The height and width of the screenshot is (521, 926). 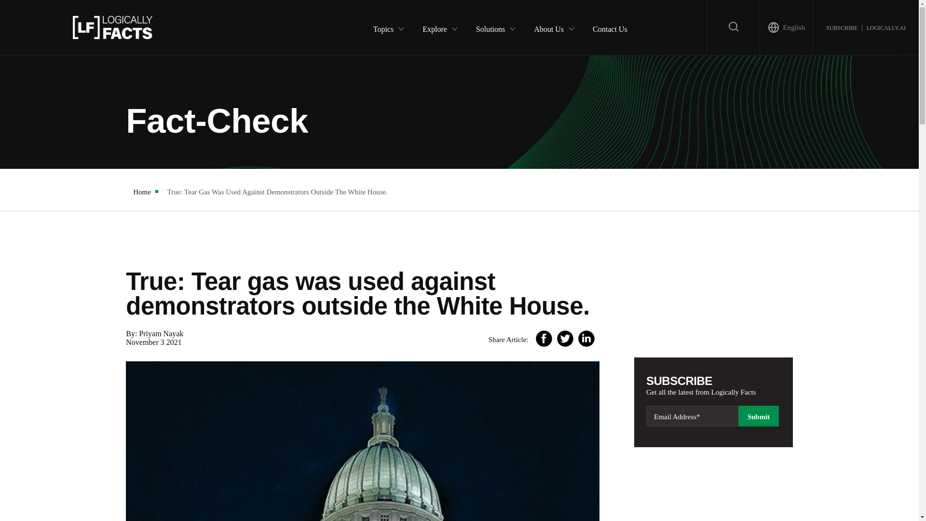 What do you see at coordinates (383, 27) in the screenshot?
I see `Topics` at bounding box center [383, 27].